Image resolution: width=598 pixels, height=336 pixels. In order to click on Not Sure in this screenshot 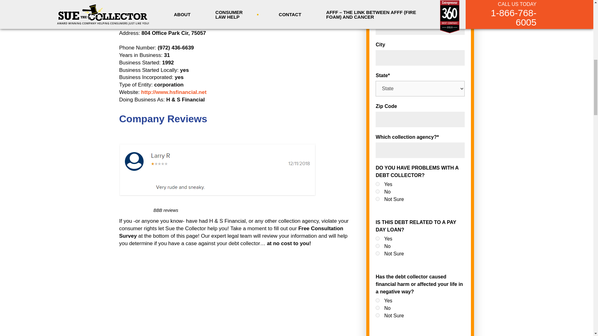, I will do `click(377, 198)`.